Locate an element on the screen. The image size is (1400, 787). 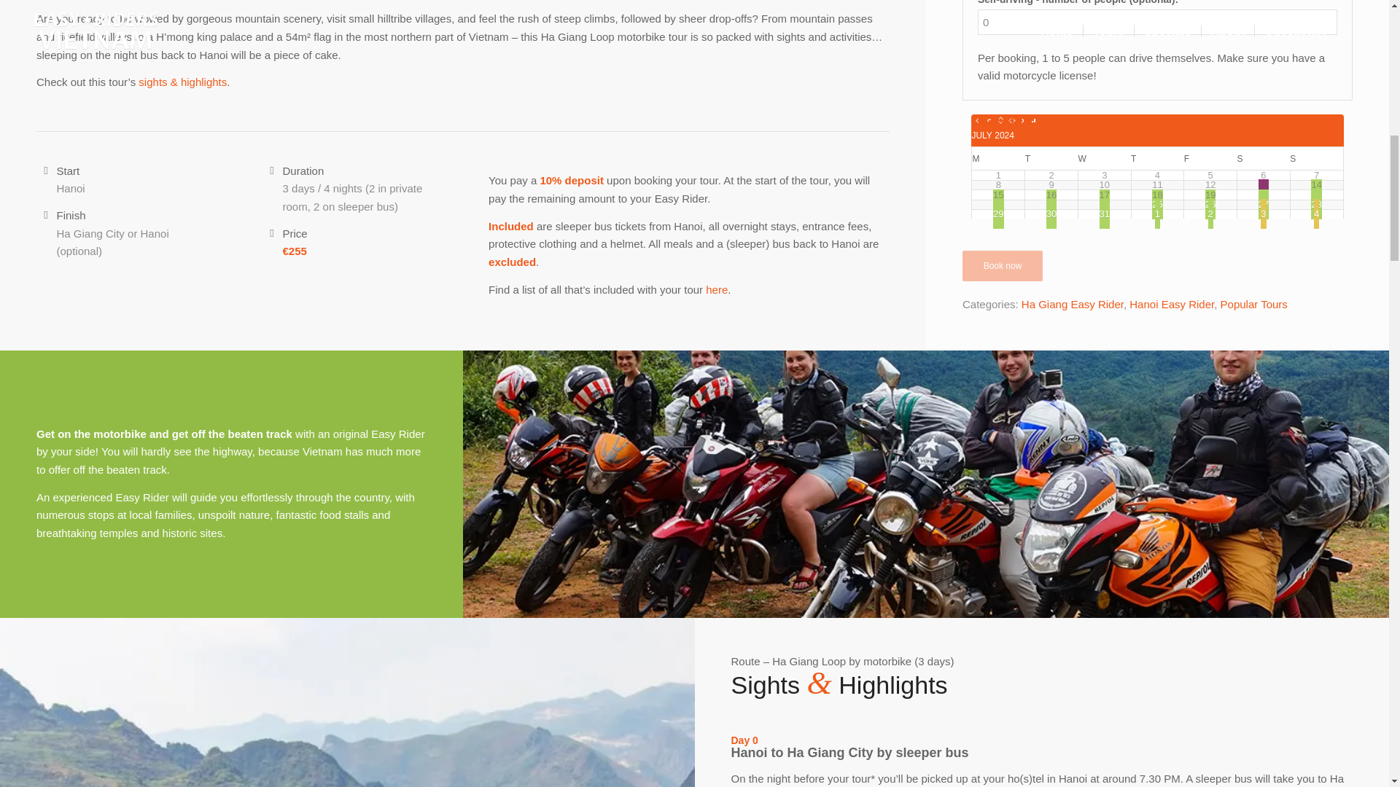
This date is available is located at coordinates (997, 175).